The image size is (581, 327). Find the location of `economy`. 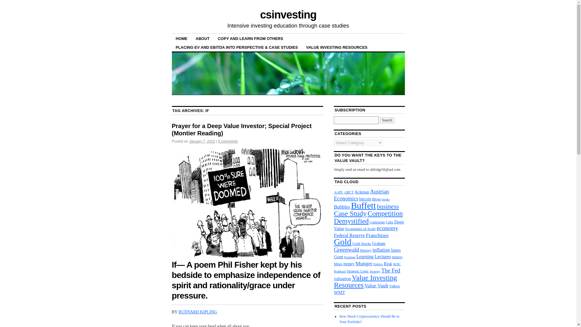

economy is located at coordinates (387, 228).